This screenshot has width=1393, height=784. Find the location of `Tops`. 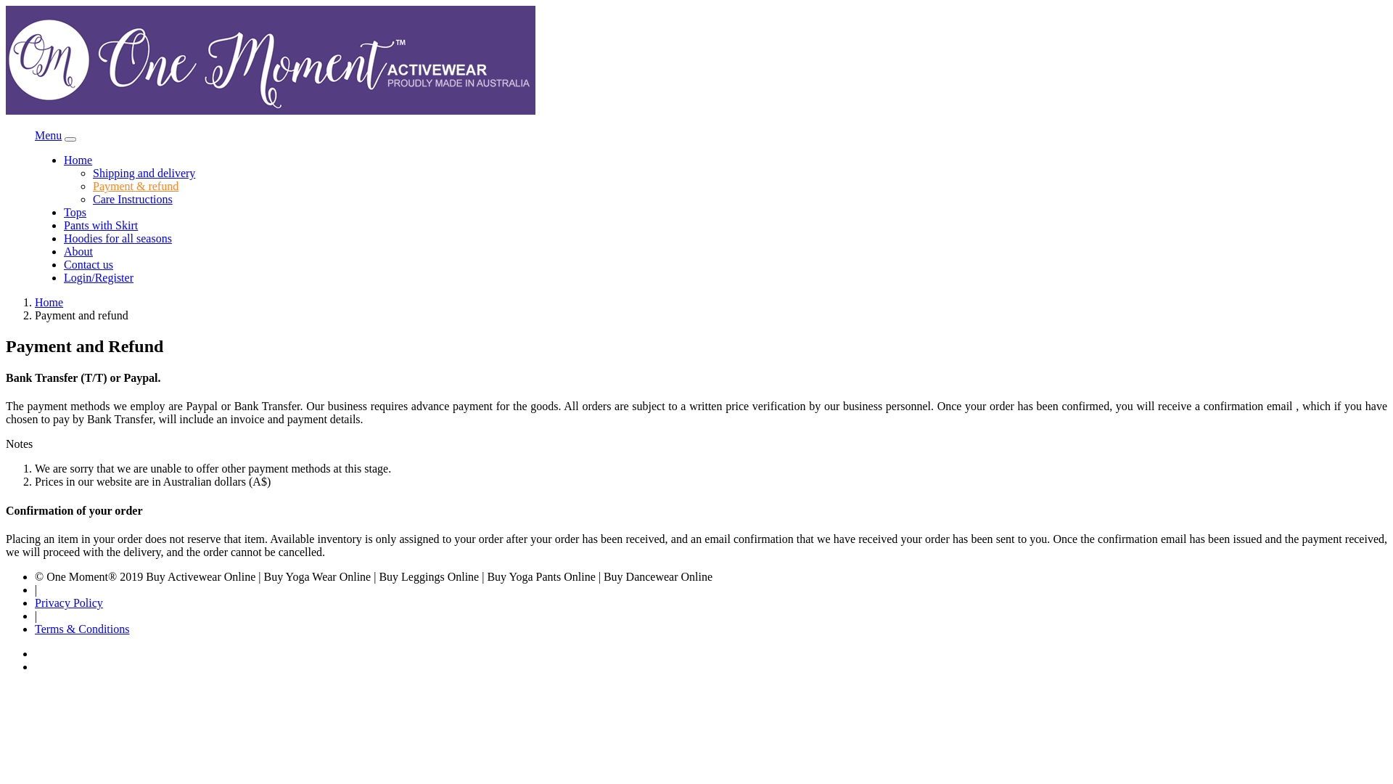

Tops is located at coordinates (75, 212).